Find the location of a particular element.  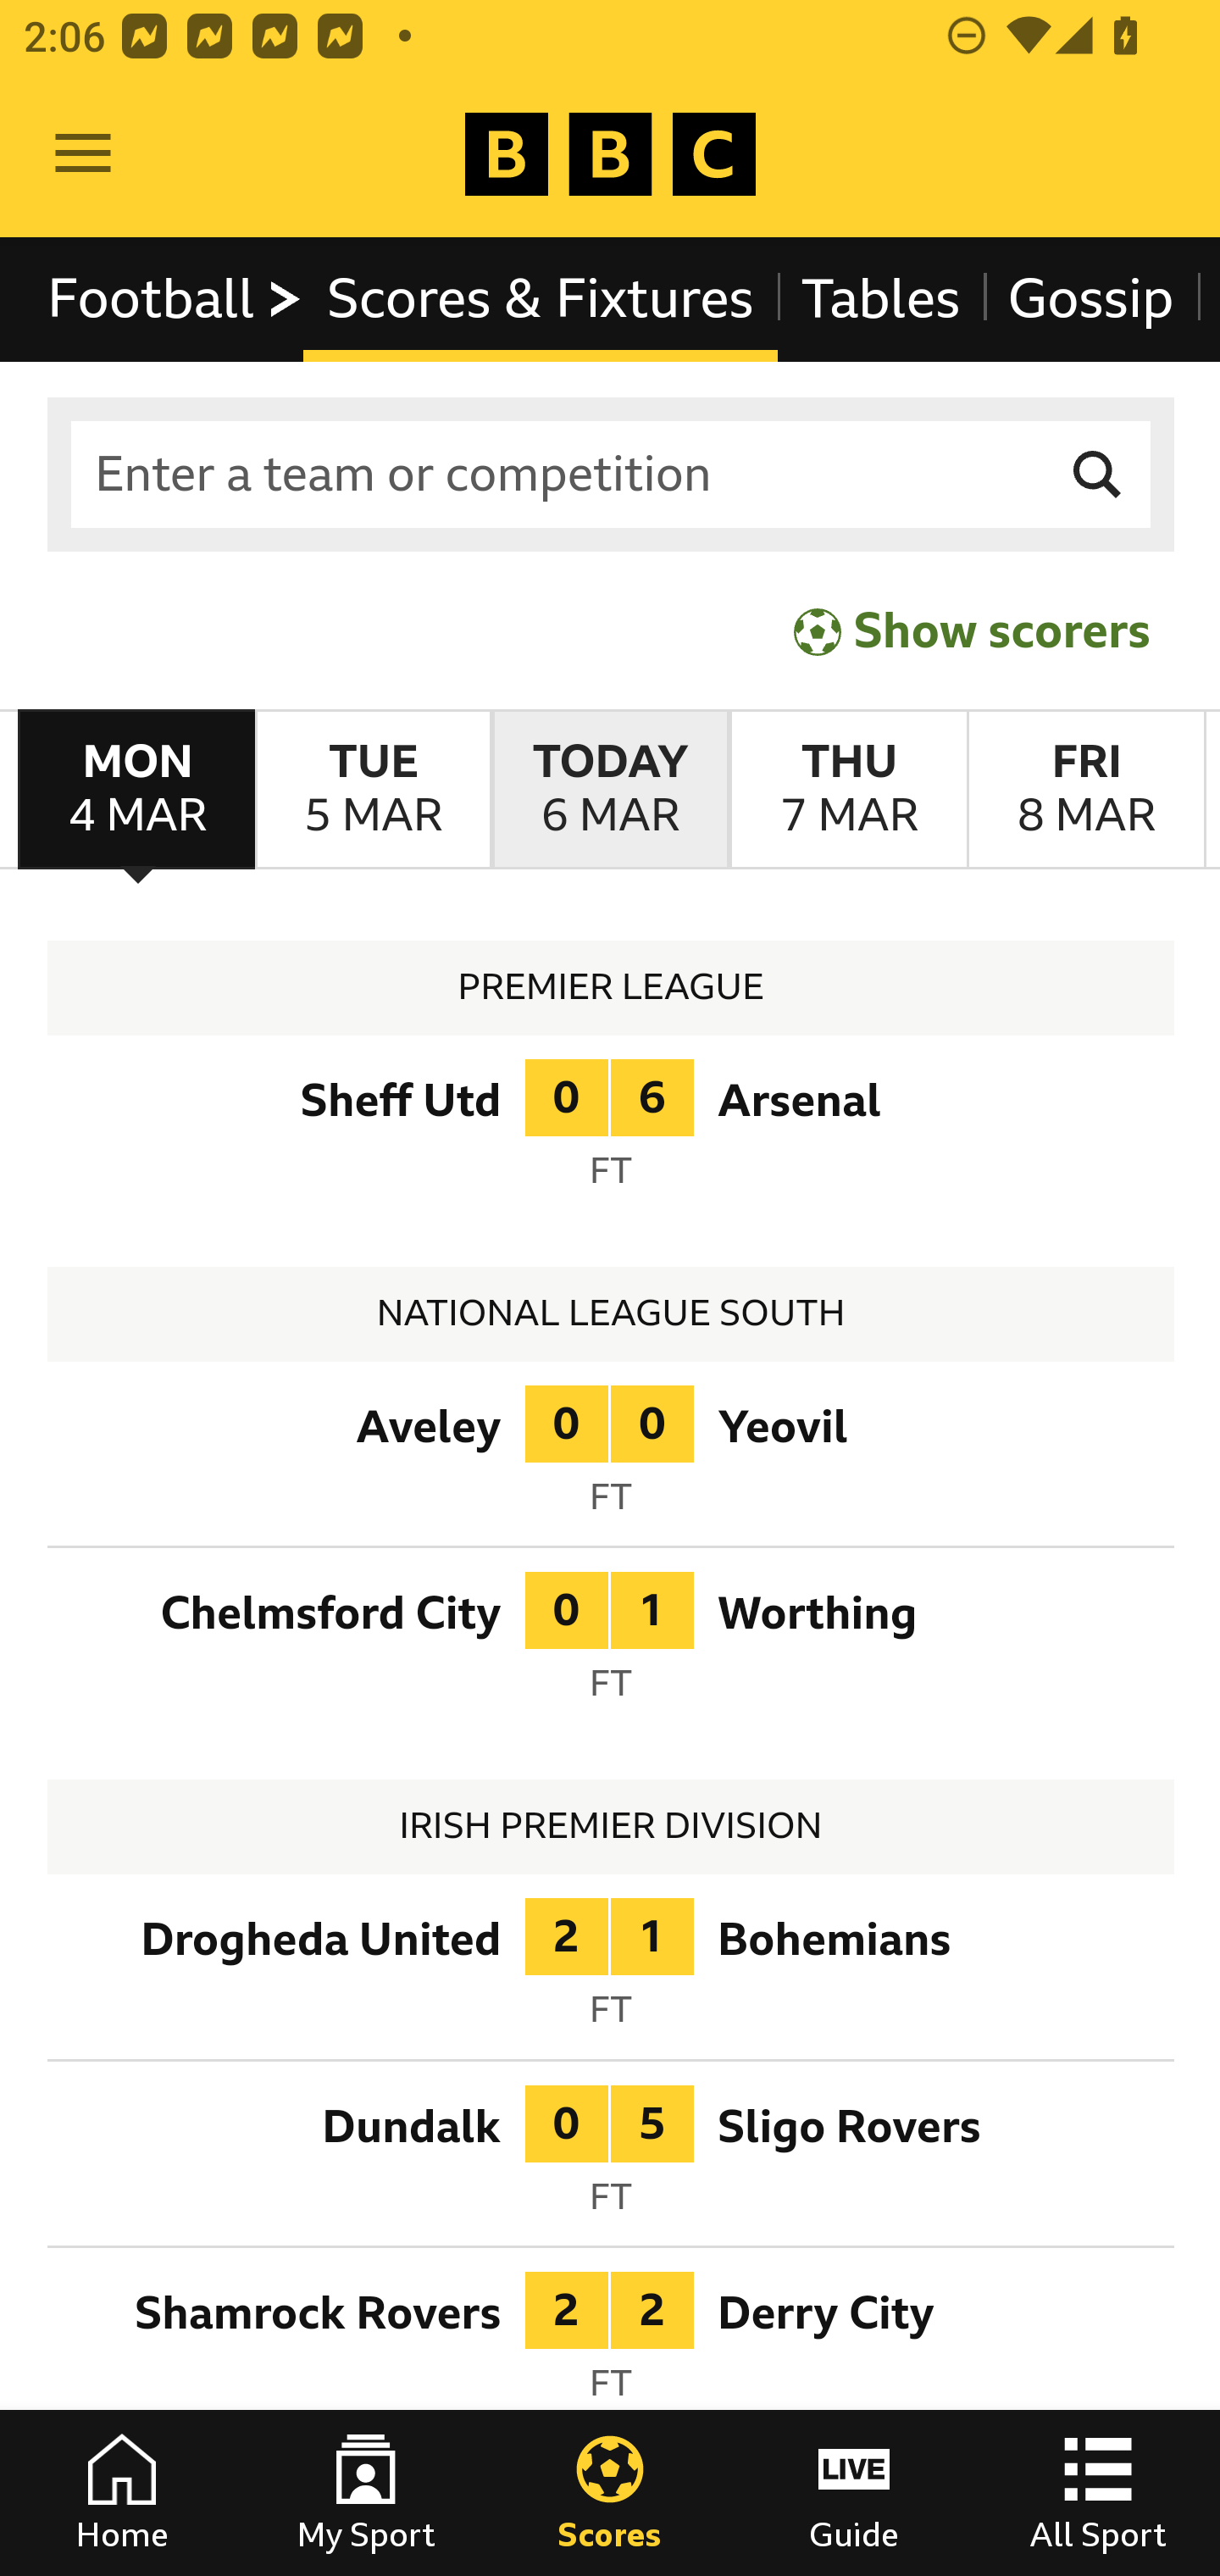

Football  is located at coordinates (176, 298).